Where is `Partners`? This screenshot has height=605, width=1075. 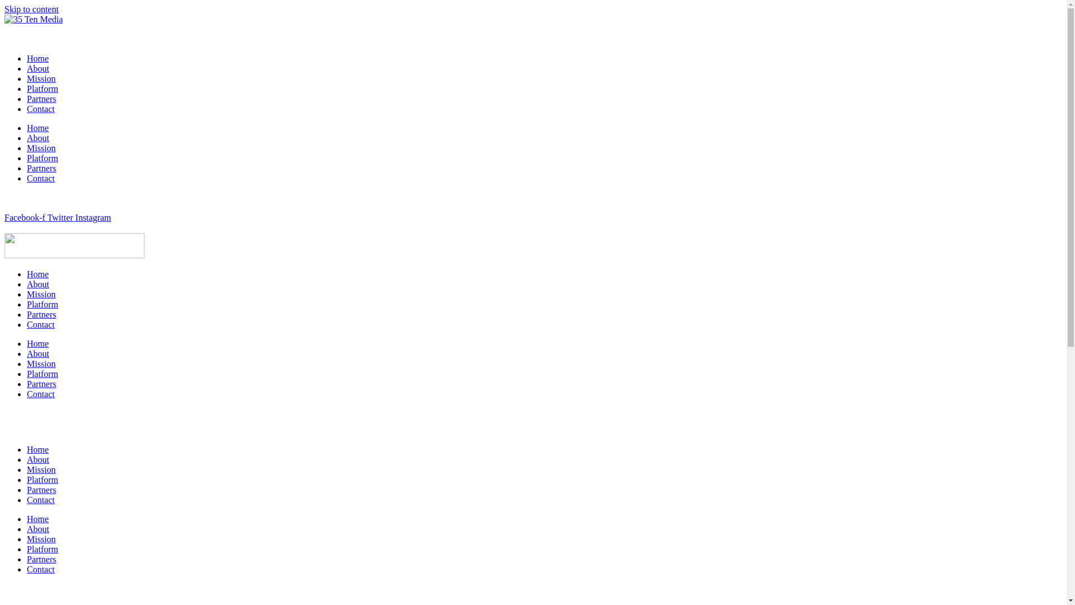
Partners is located at coordinates (41, 559).